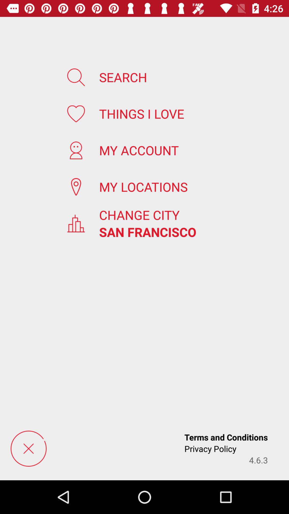 The height and width of the screenshot is (514, 289). What do you see at coordinates (28, 449) in the screenshot?
I see `close menu` at bounding box center [28, 449].